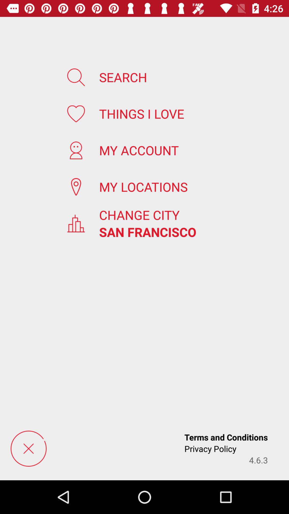 The height and width of the screenshot is (514, 289). What do you see at coordinates (28, 449) in the screenshot?
I see `close menu` at bounding box center [28, 449].